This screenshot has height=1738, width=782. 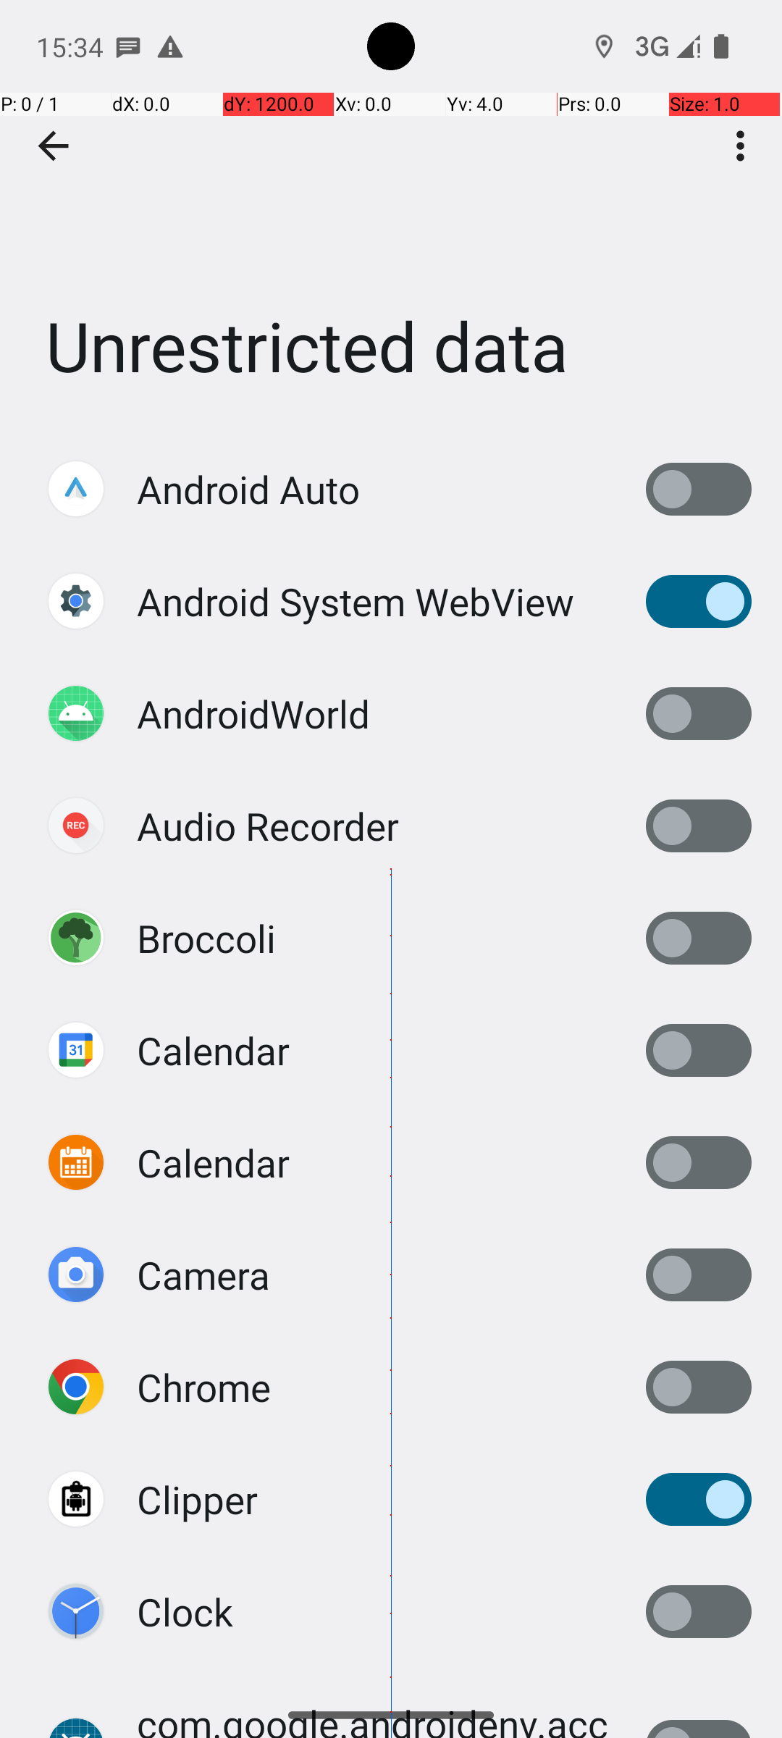 What do you see at coordinates (356, 601) in the screenshot?
I see `Android System WebView` at bounding box center [356, 601].